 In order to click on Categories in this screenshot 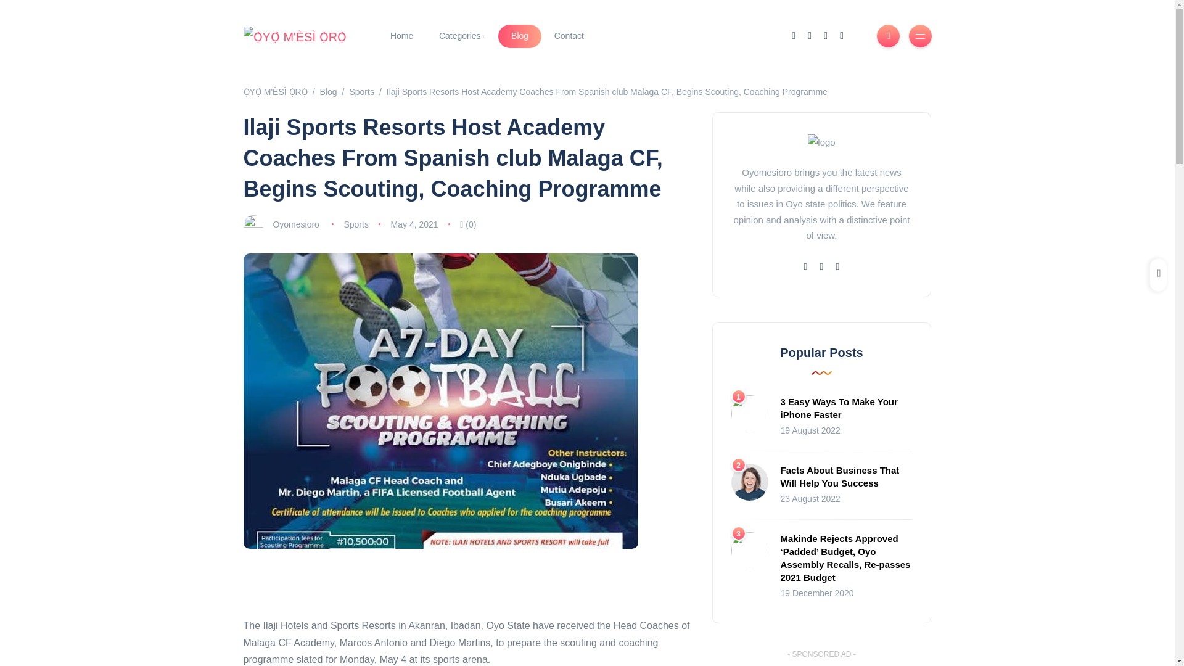, I will do `click(462, 36)`.